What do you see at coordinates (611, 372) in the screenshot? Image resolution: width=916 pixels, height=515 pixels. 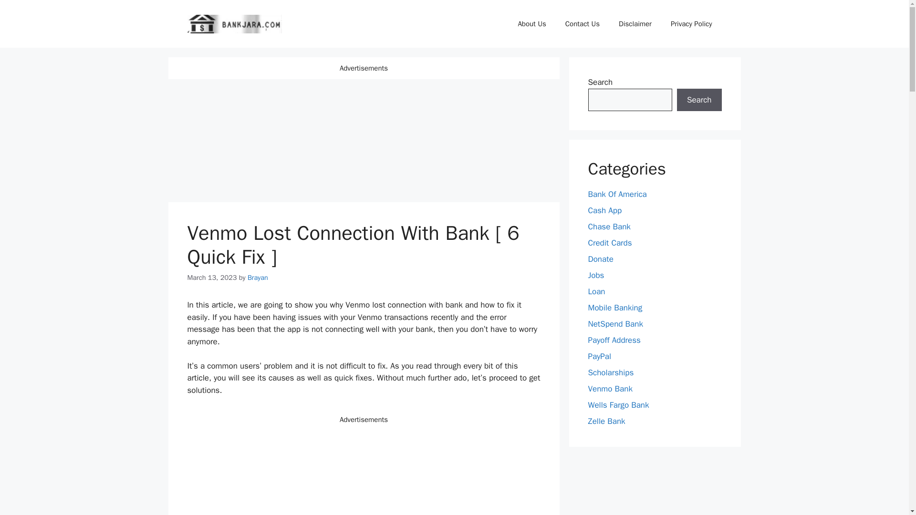 I see `Scholarships` at bounding box center [611, 372].